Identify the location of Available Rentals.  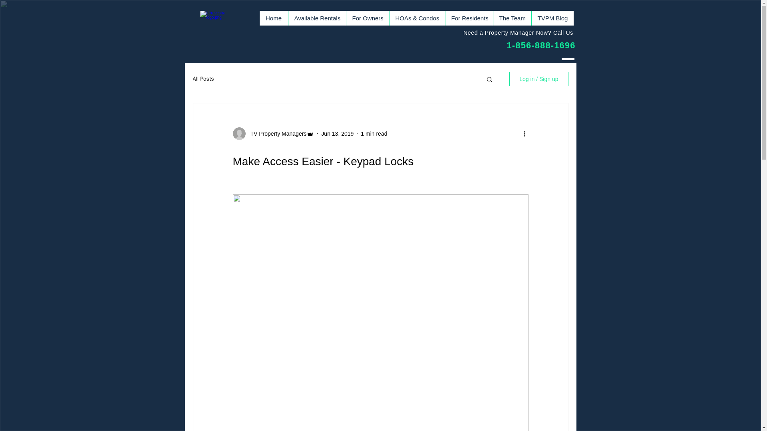
(316, 18).